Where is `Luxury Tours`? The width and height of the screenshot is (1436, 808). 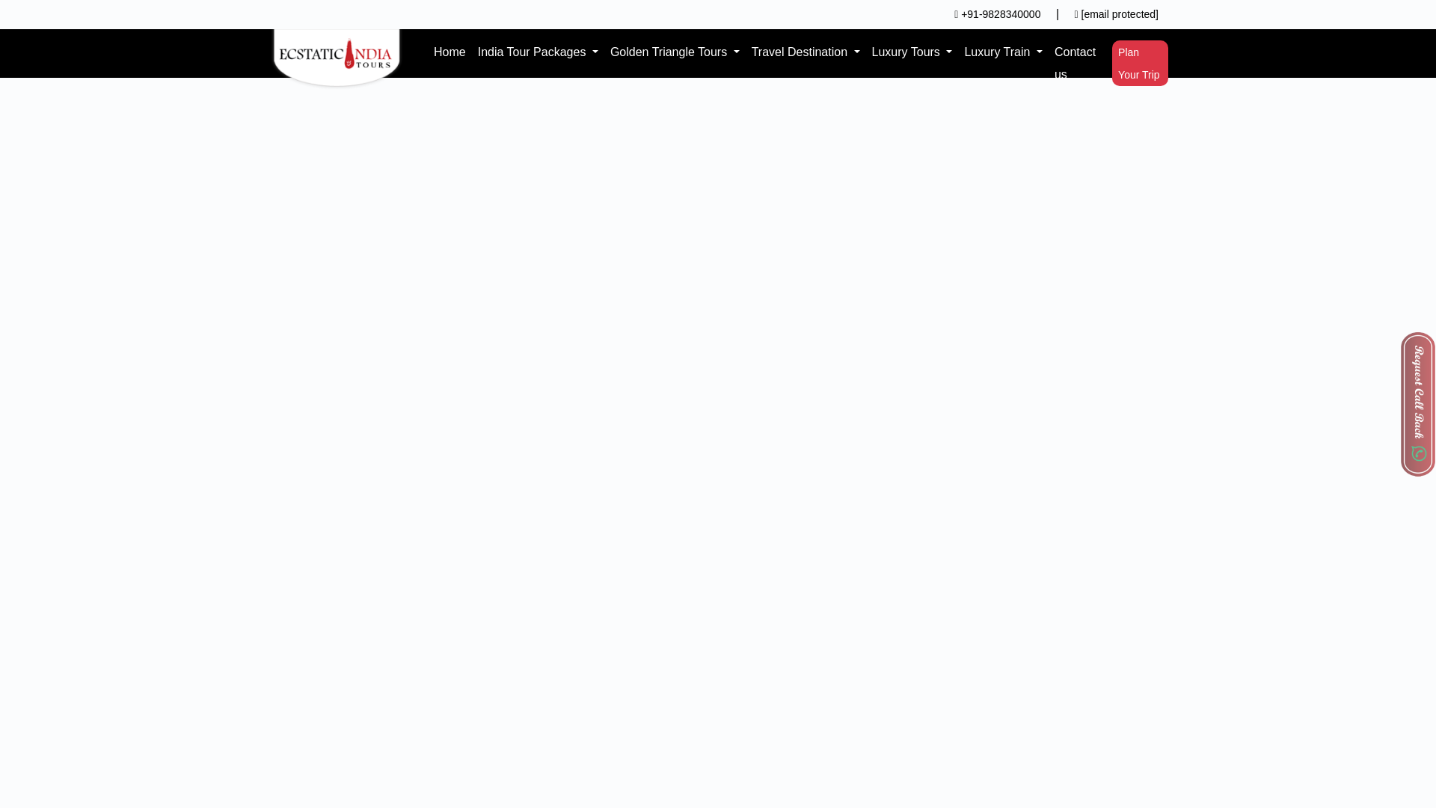 Luxury Tours is located at coordinates (912, 52).